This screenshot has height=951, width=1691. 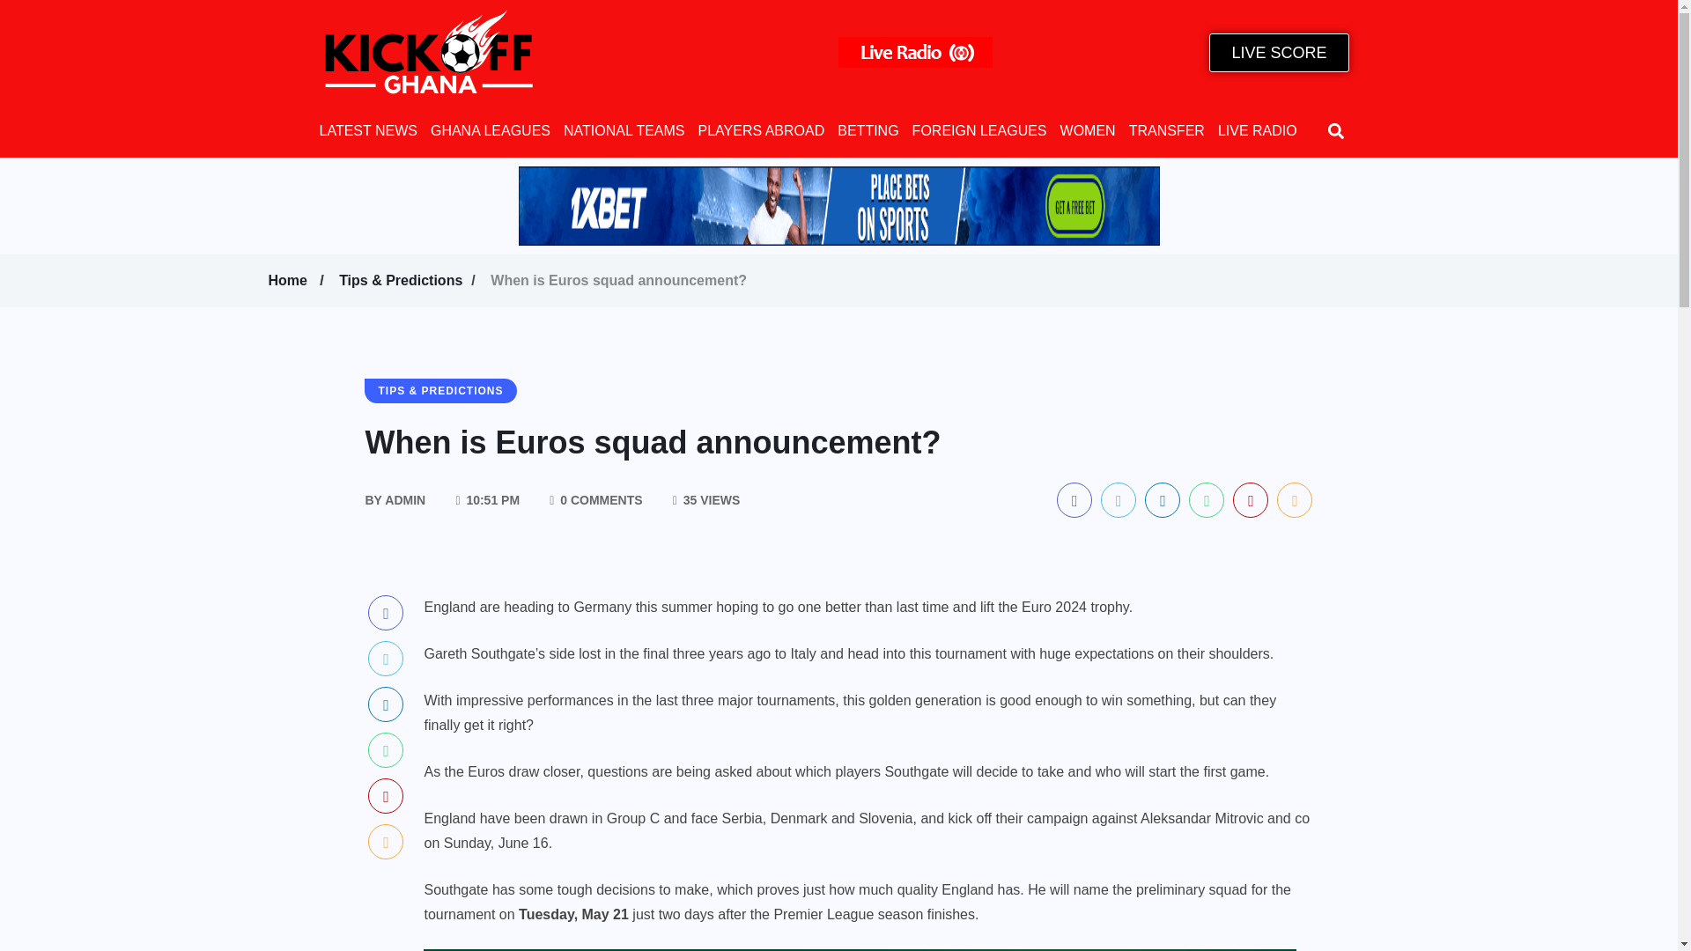 I want to click on FOREIGN LEAGUES, so click(x=979, y=130).